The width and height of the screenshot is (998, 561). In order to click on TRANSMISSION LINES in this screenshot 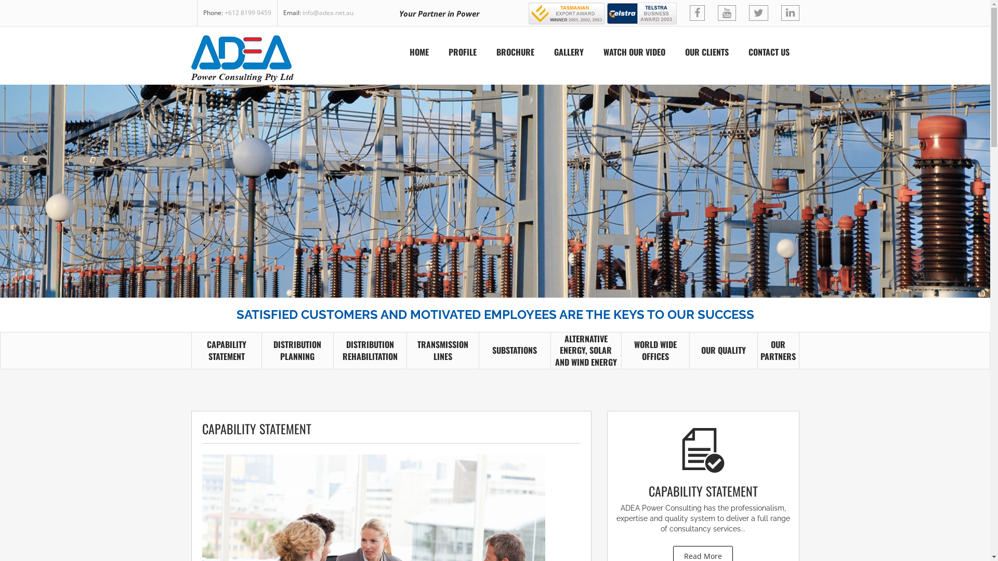, I will do `click(443, 351)`.